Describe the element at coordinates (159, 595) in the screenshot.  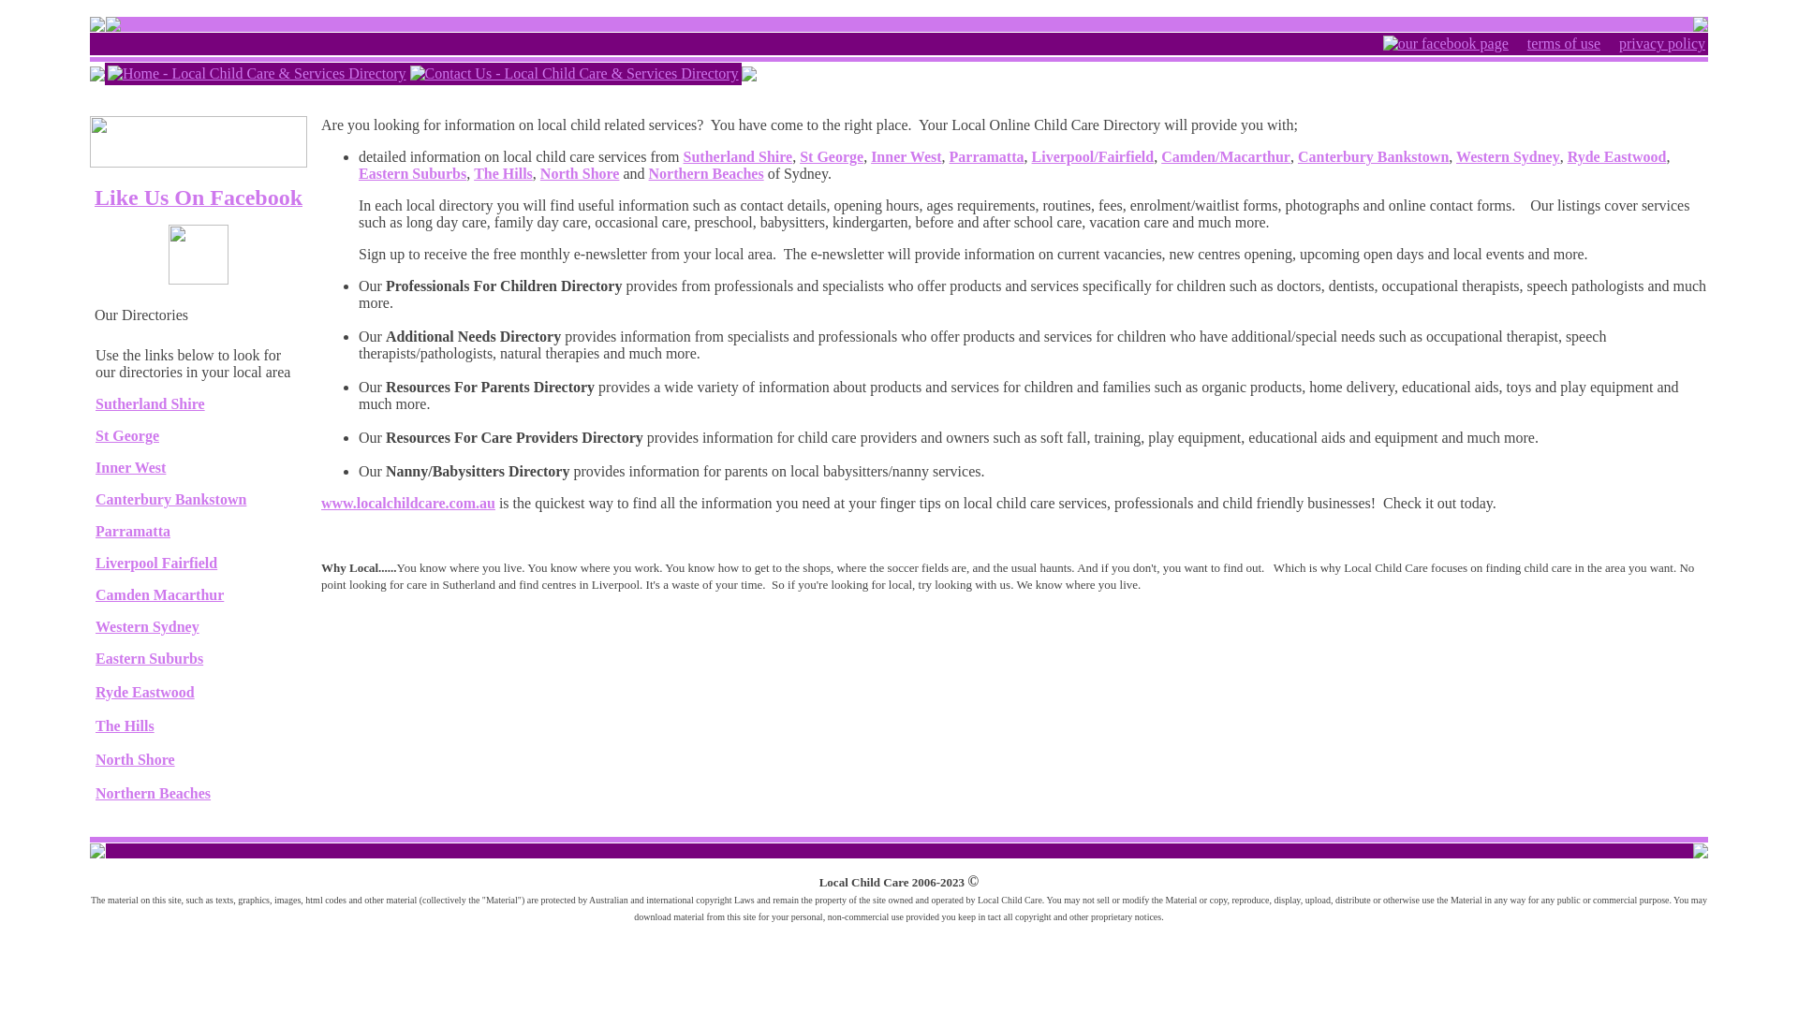
I see `Camden Macarthur` at that location.